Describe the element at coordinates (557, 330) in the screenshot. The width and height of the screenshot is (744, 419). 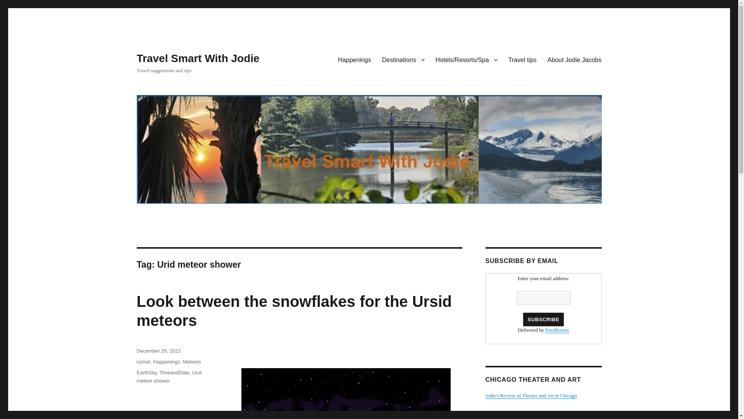
I see `FeedBurner` at that location.